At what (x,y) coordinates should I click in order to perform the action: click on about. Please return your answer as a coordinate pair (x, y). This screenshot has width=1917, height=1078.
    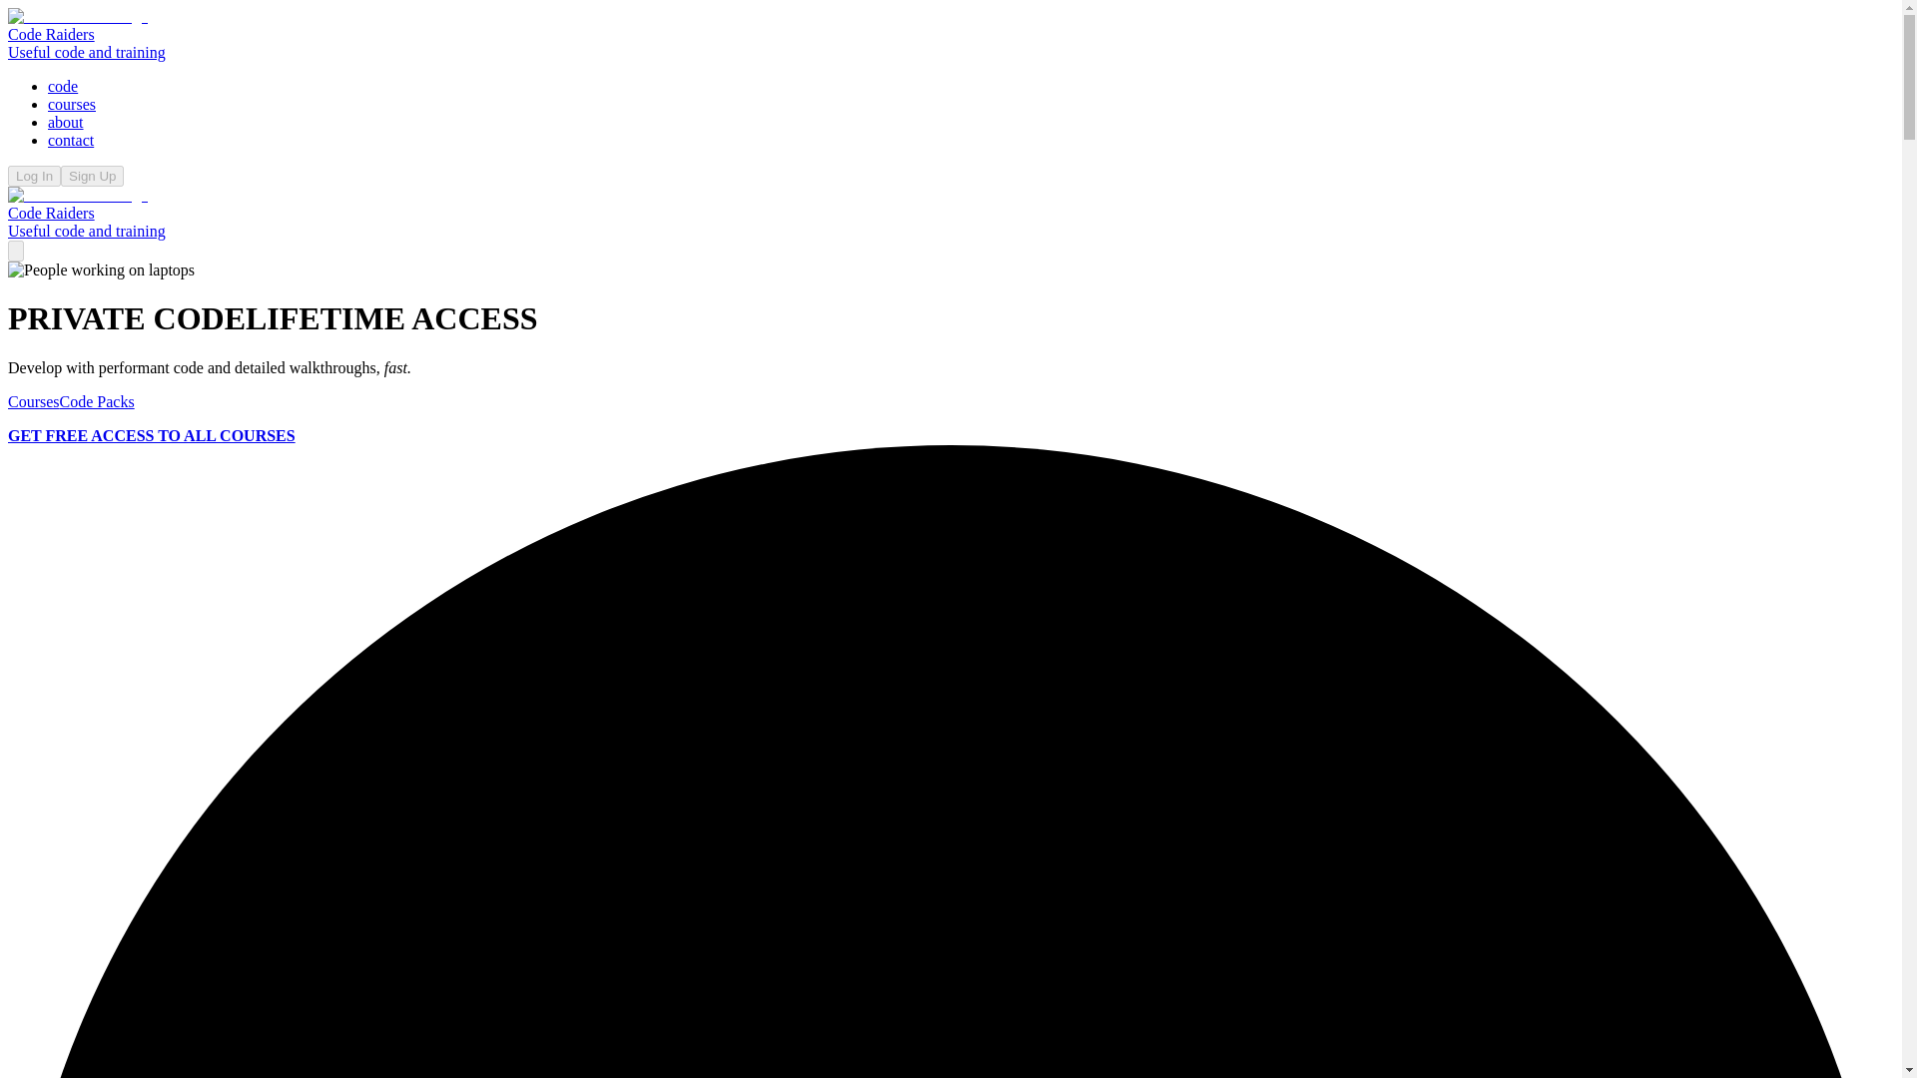
    Looking at the image, I should click on (66, 122).